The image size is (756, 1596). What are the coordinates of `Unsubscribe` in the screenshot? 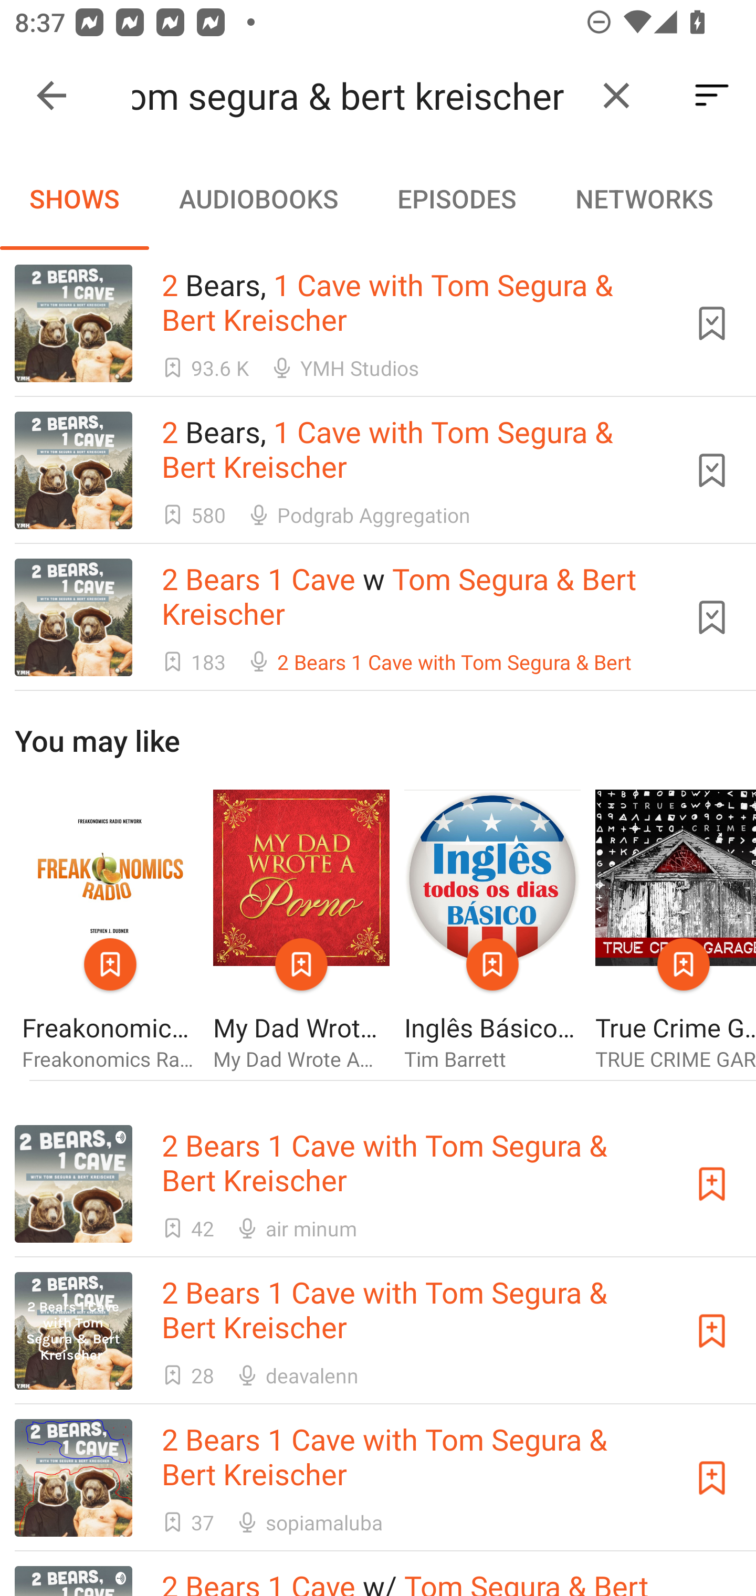 It's located at (712, 470).